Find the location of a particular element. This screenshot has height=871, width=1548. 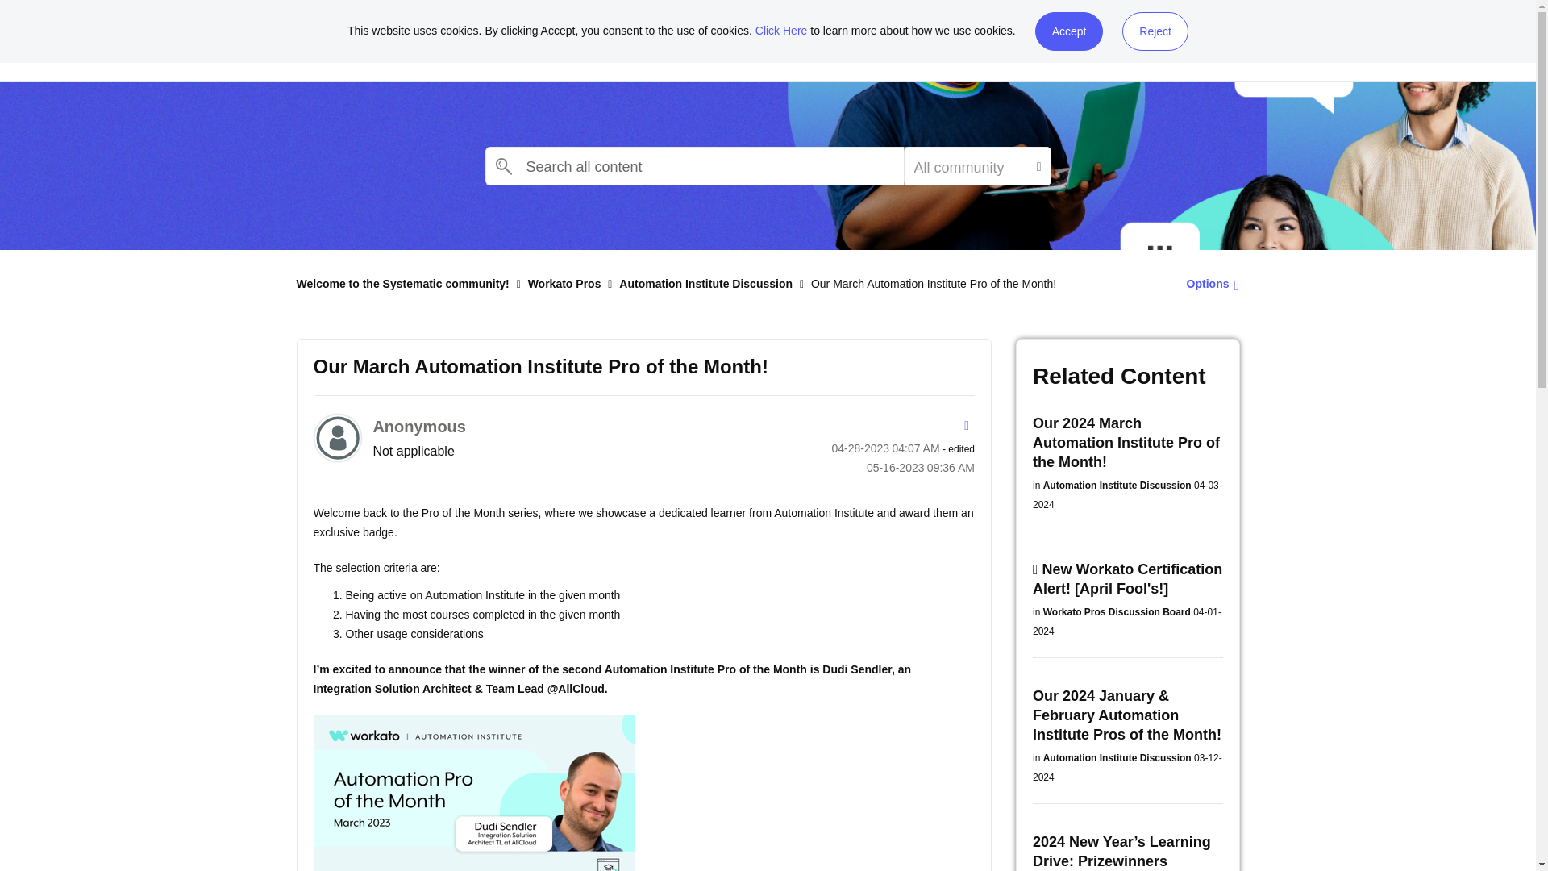

Click Here is located at coordinates (781, 31).